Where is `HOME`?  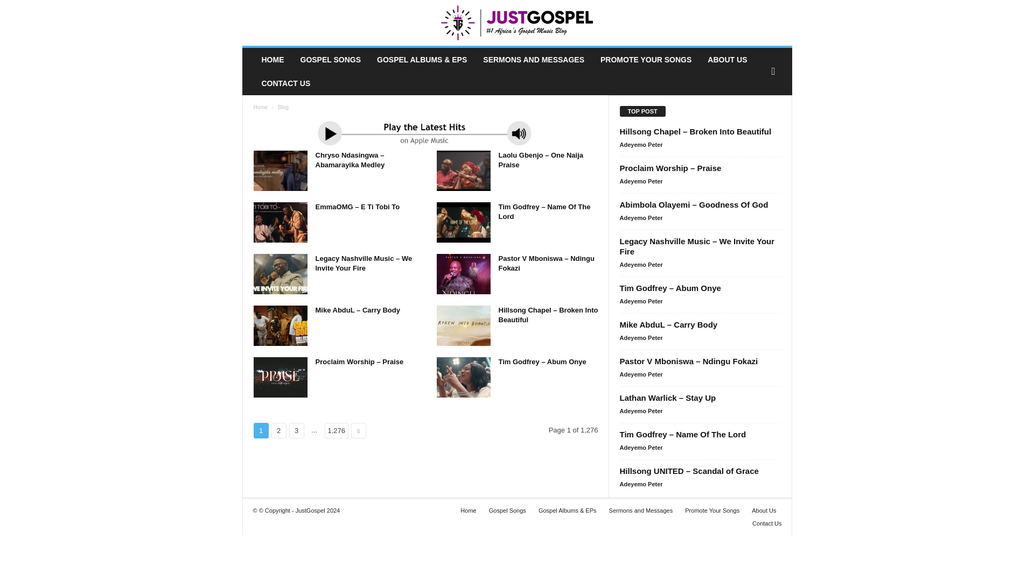
HOME is located at coordinates (273, 59).